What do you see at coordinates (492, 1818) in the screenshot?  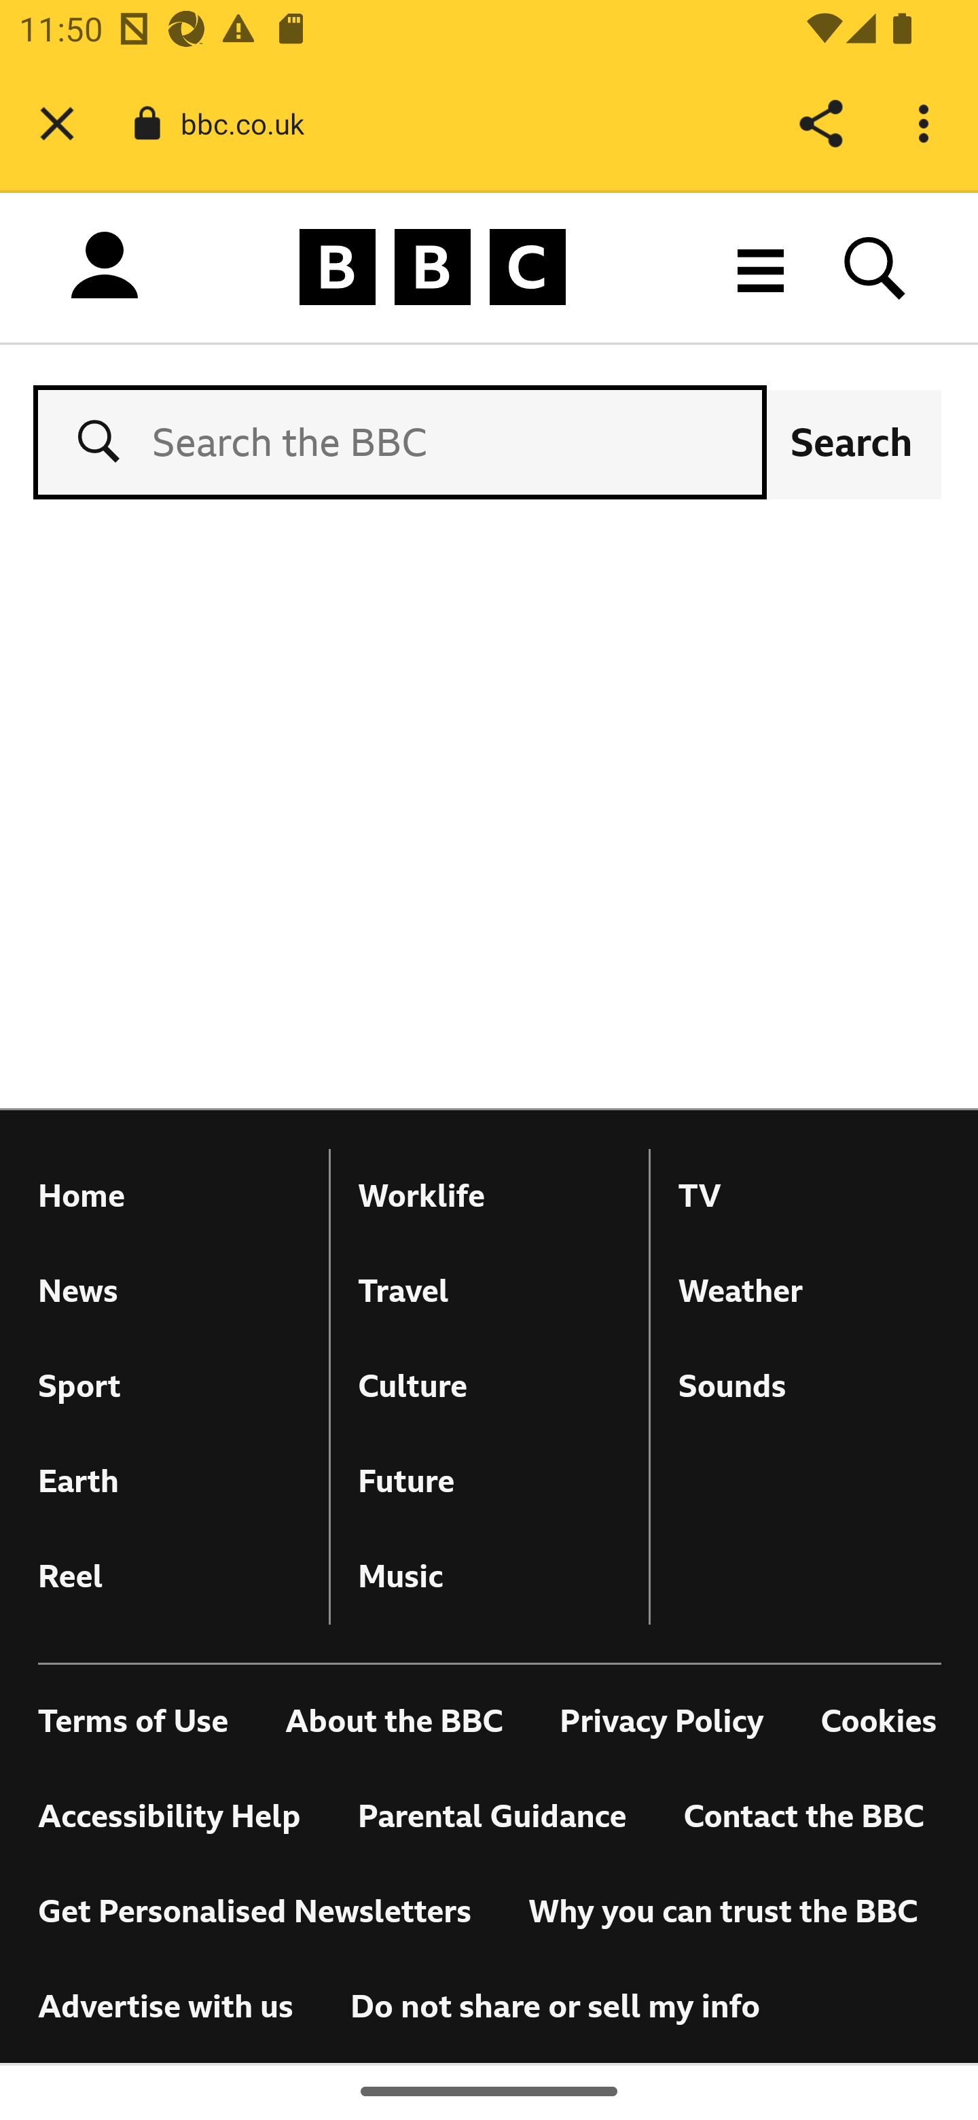 I see `Parental Guidance` at bounding box center [492, 1818].